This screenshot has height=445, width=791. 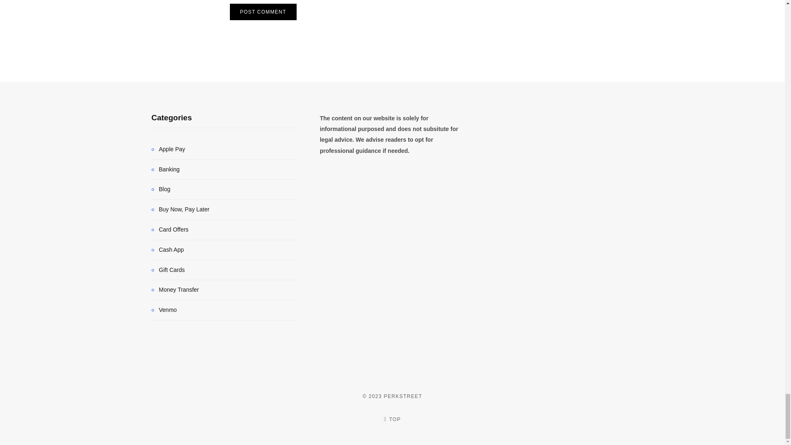 What do you see at coordinates (166, 170) in the screenshot?
I see `Banking` at bounding box center [166, 170].